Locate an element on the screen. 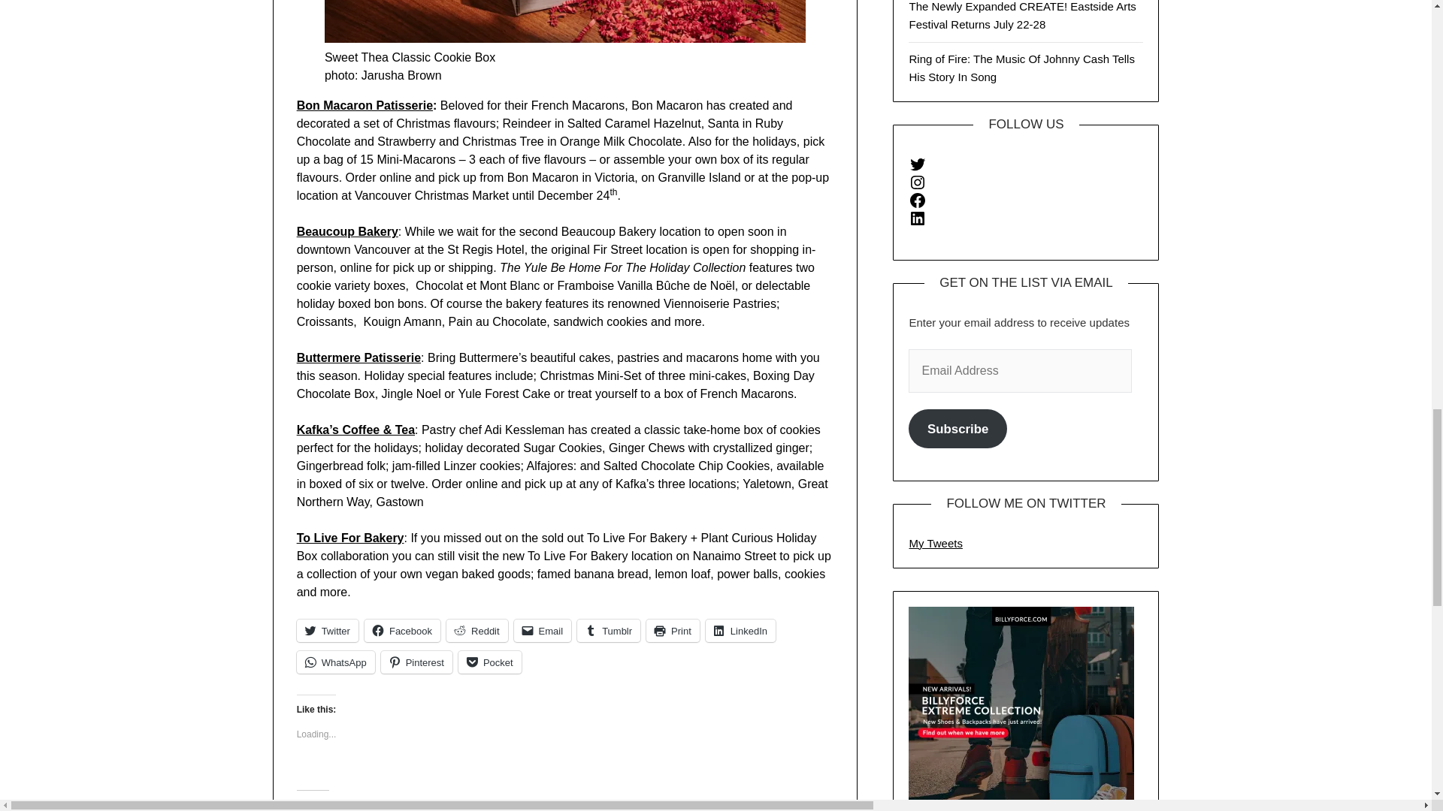  Beaucoup Bakery is located at coordinates (347, 231).